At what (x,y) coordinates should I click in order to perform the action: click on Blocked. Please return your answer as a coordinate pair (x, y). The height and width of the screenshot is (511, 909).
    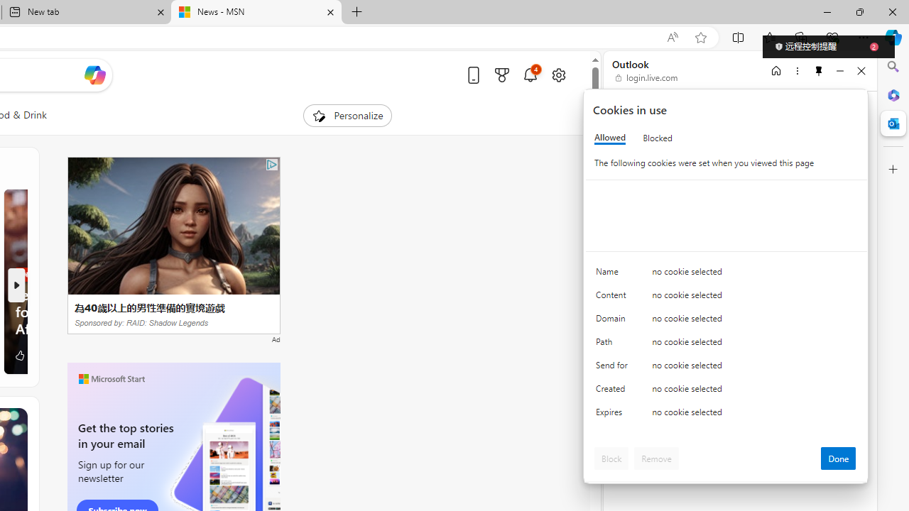
    Looking at the image, I should click on (658, 138).